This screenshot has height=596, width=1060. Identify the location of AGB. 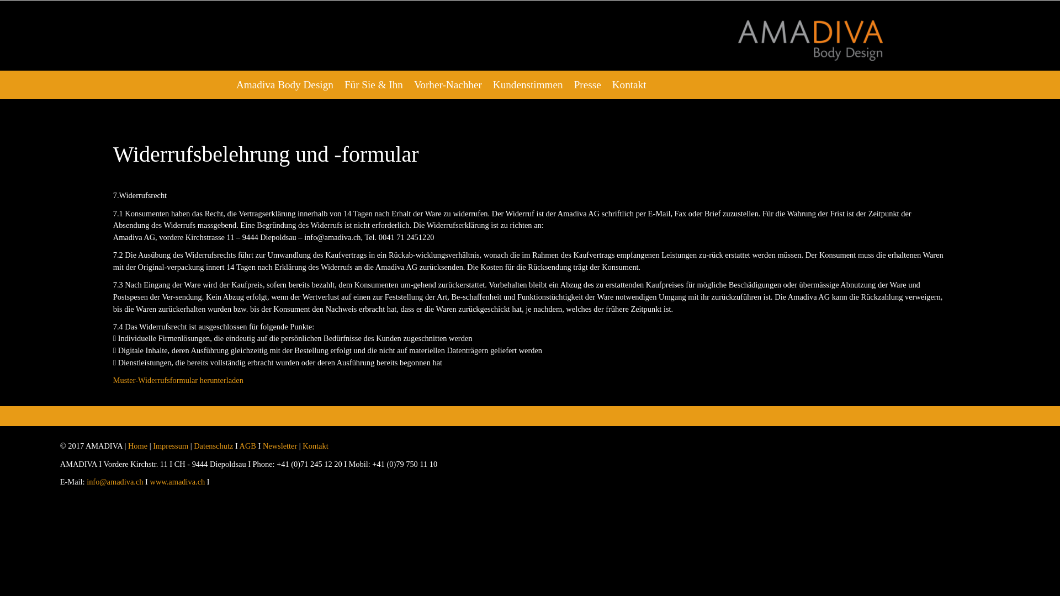
(247, 446).